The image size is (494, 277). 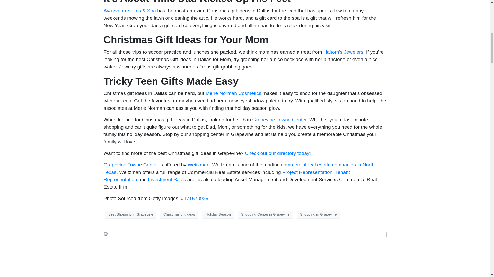 I want to click on Grapevine Towne Center., so click(x=281, y=120).